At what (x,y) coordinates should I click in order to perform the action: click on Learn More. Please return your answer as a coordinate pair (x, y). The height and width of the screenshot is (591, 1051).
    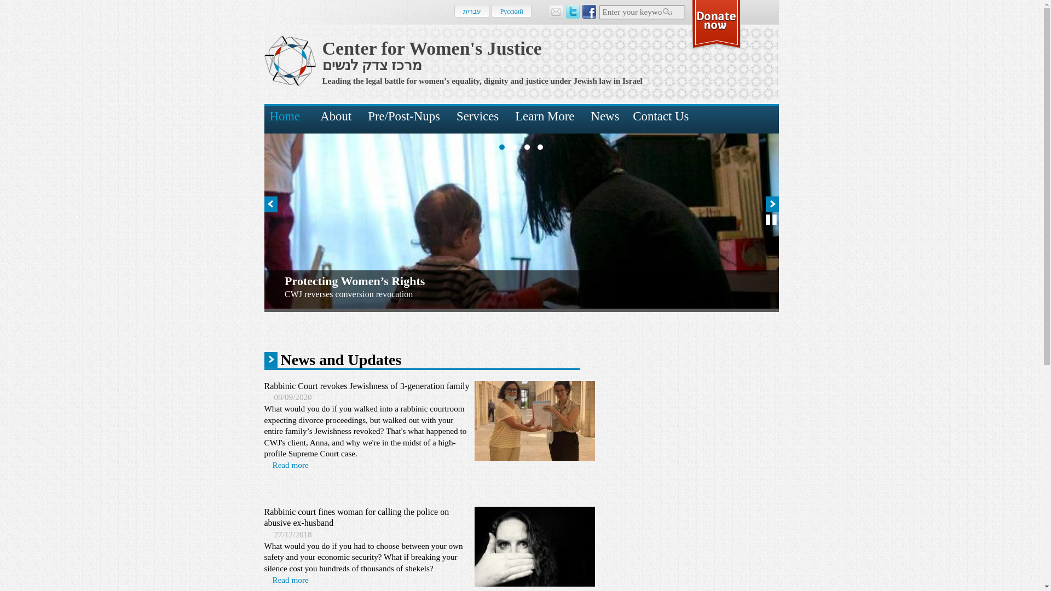
    Looking at the image, I should click on (544, 119).